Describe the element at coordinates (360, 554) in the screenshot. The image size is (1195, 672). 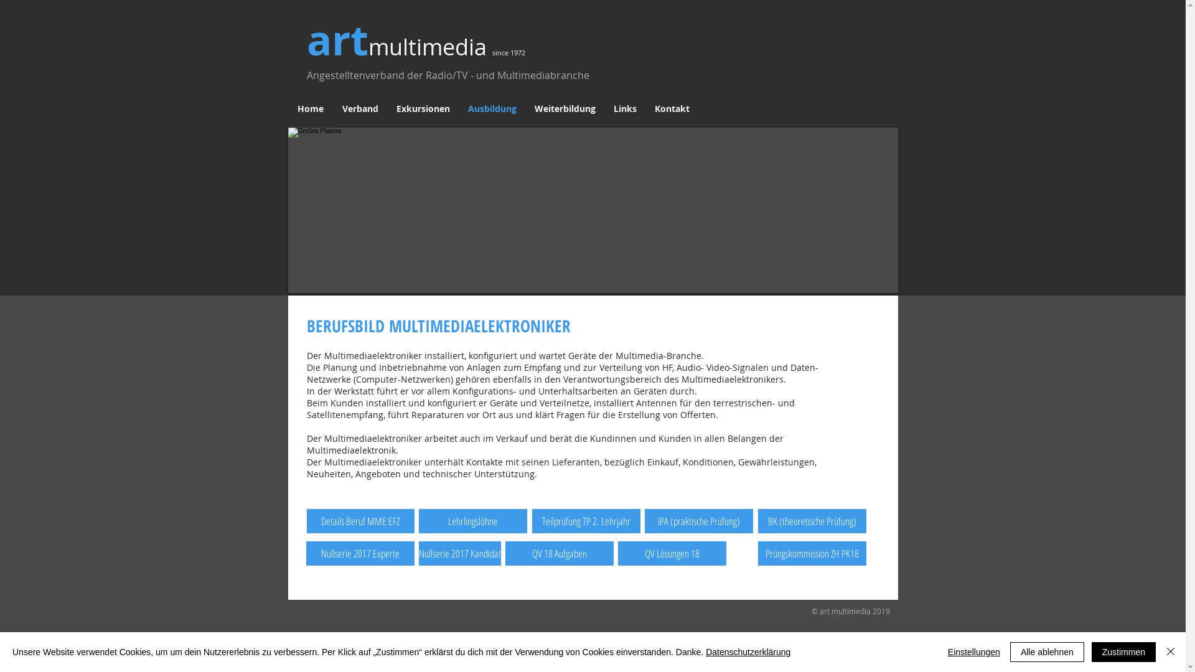
I see `Nullserie 2017 Experte` at that location.